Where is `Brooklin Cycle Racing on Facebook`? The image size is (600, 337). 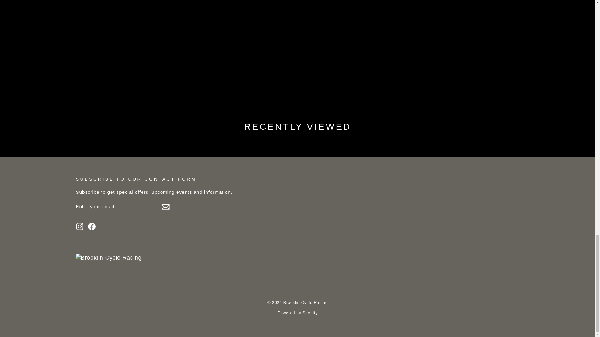 Brooklin Cycle Racing on Facebook is located at coordinates (92, 226).